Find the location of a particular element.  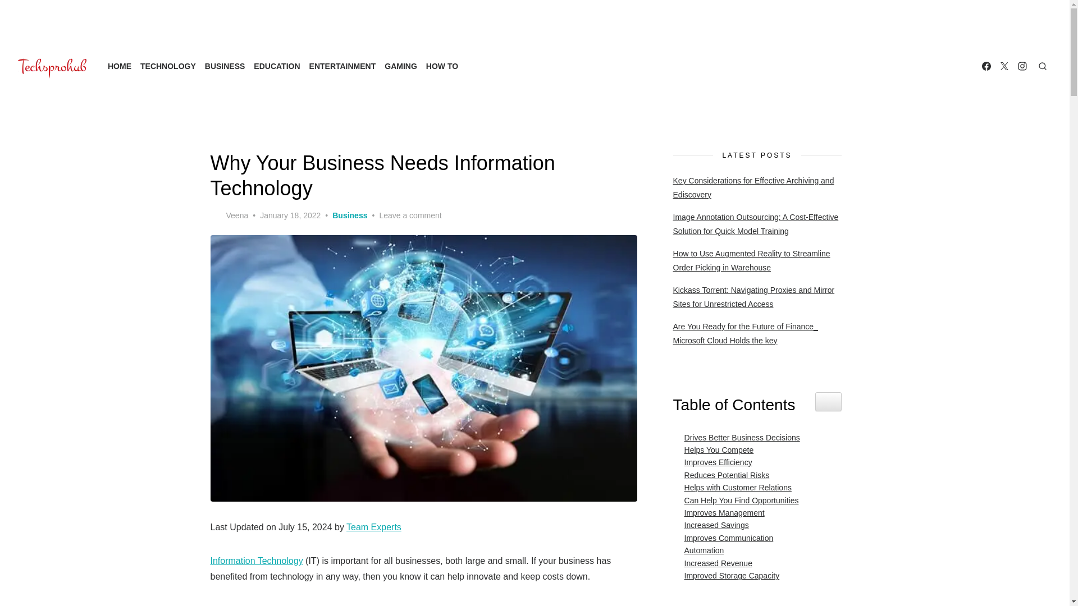

Helps You Compete is located at coordinates (716, 450).